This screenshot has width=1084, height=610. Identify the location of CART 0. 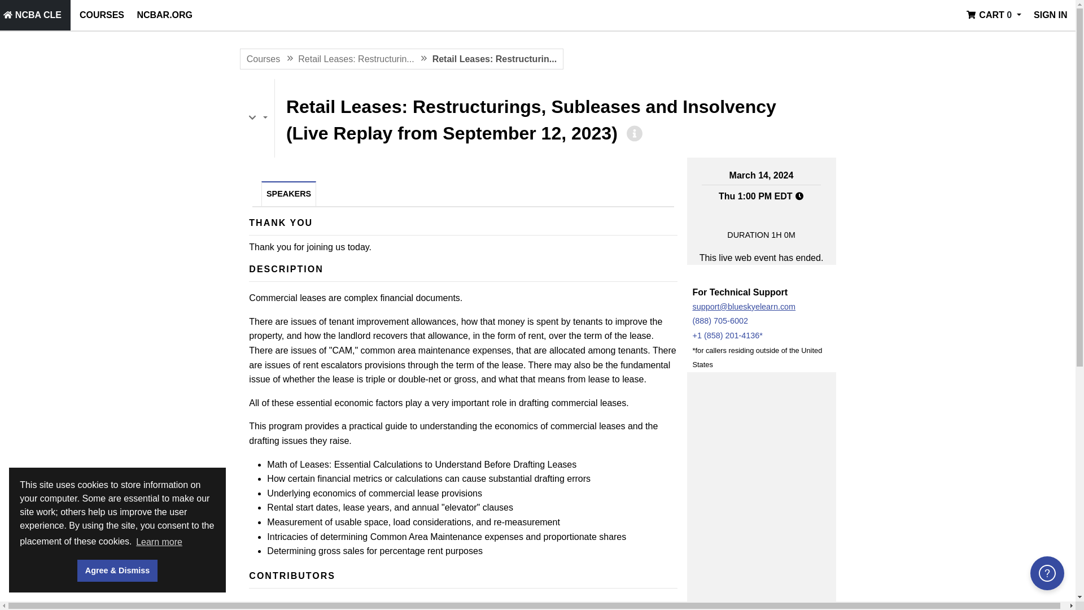
(994, 15).